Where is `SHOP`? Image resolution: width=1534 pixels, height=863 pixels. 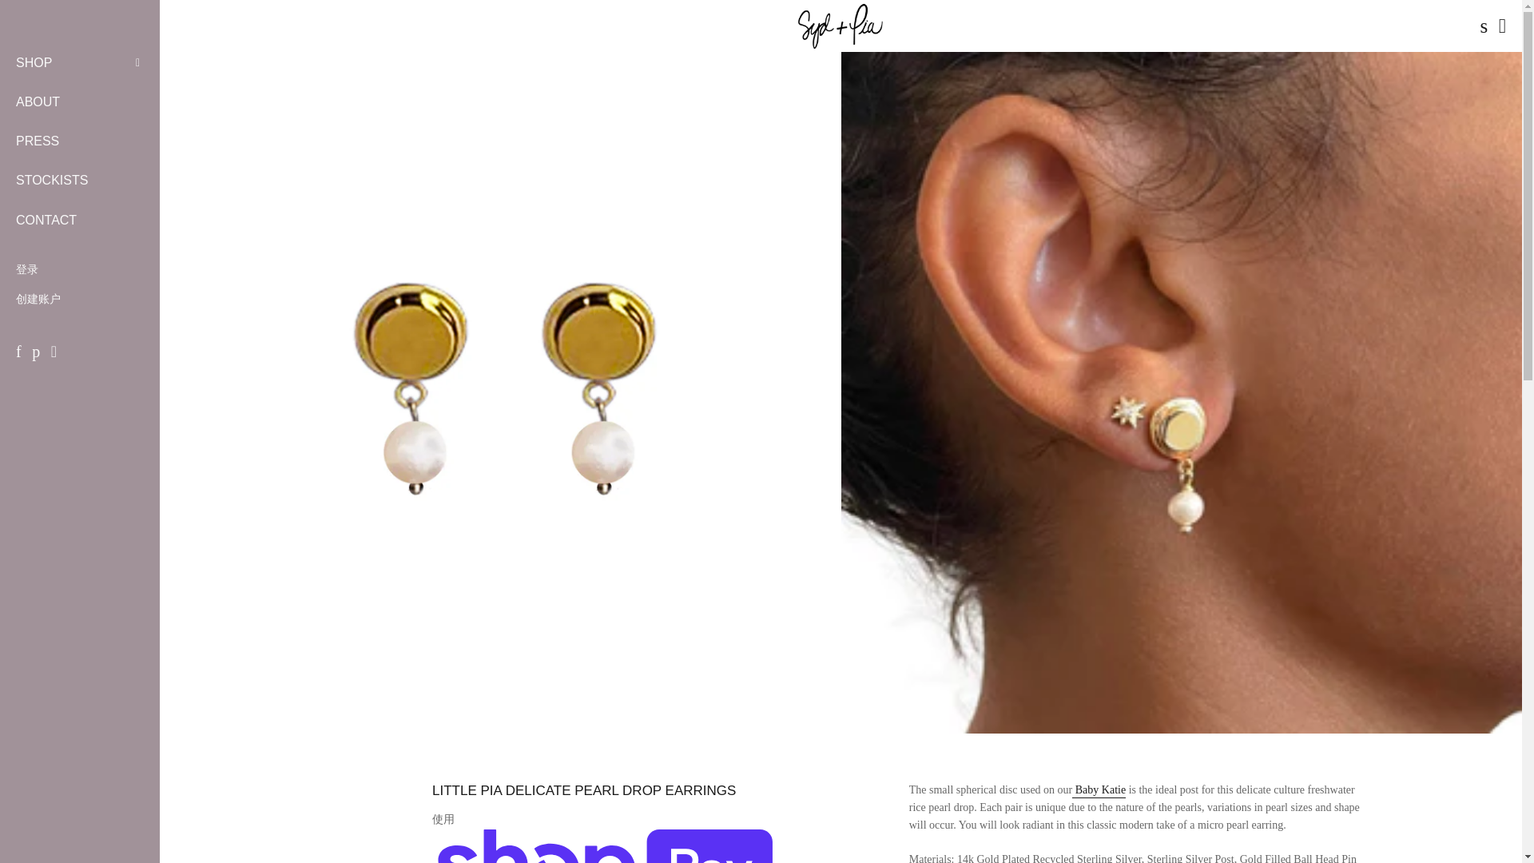
SHOP is located at coordinates (64, 63).